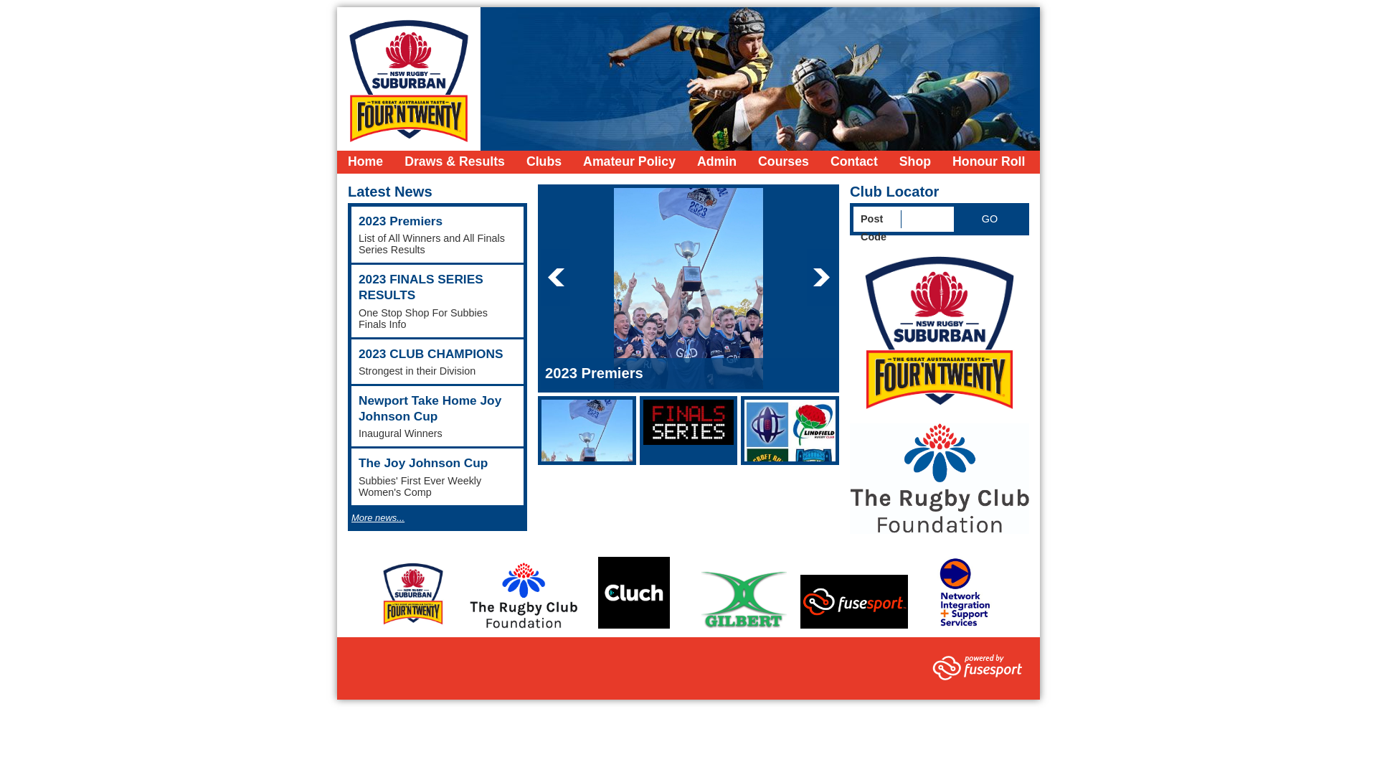 Image resolution: width=1377 pixels, height=775 pixels. I want to click on Go, so click(990, 220).